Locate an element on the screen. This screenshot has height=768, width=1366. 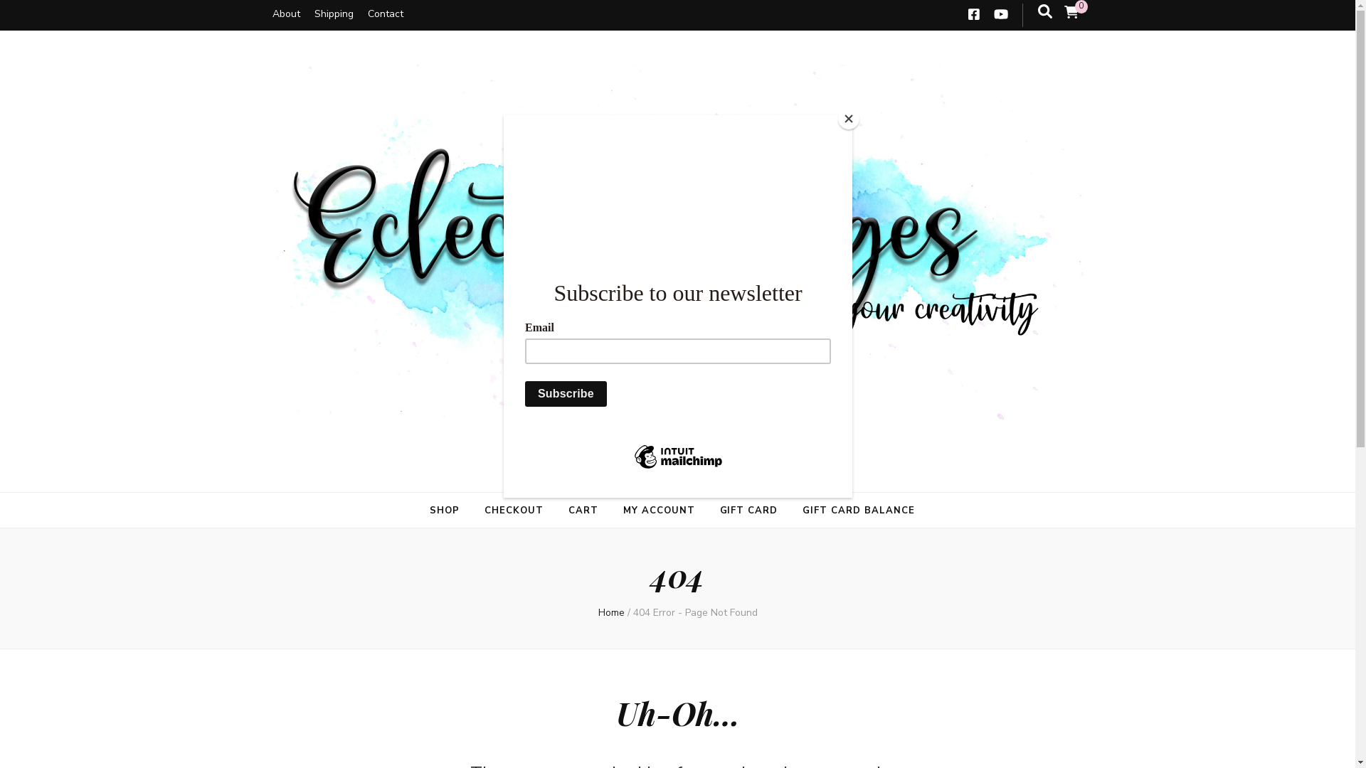
About is located at coordinates (286, 14).